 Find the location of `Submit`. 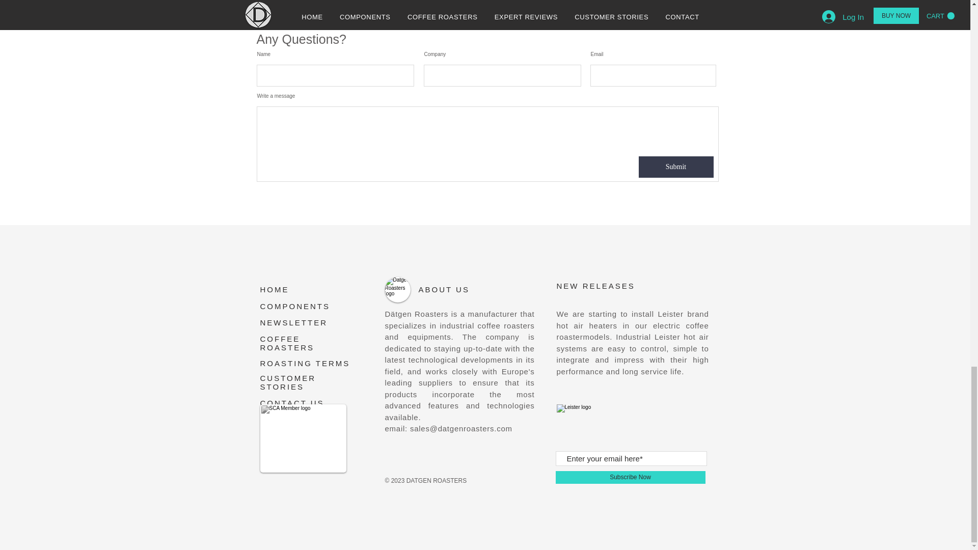

Submit is located at coordinates (676, 167).